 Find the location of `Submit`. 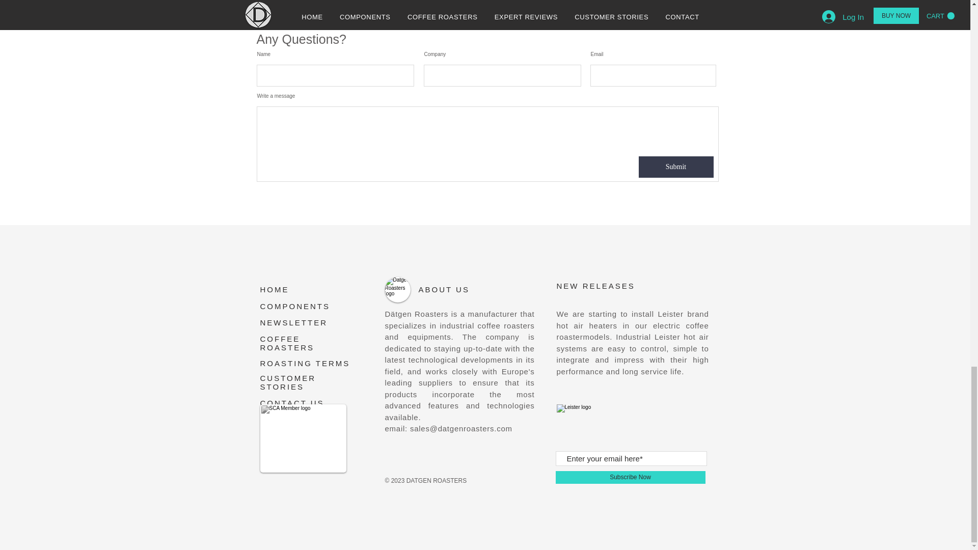

Submit is located at coordinates (676, 167).